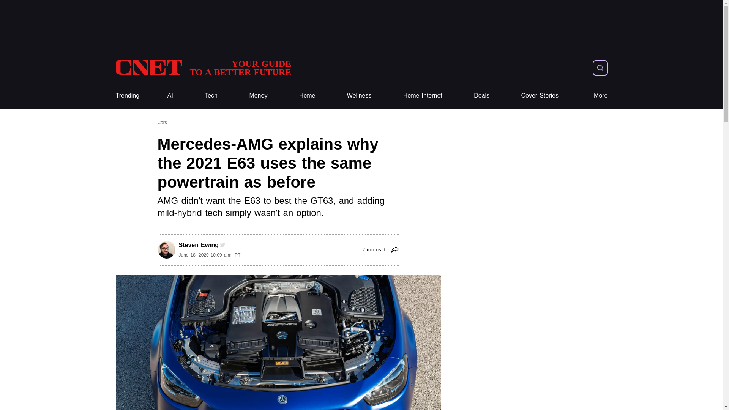  What do you see at coordinates (211, 96) in the screenshot?
I see `Tech` at bounding box center [211, 96].